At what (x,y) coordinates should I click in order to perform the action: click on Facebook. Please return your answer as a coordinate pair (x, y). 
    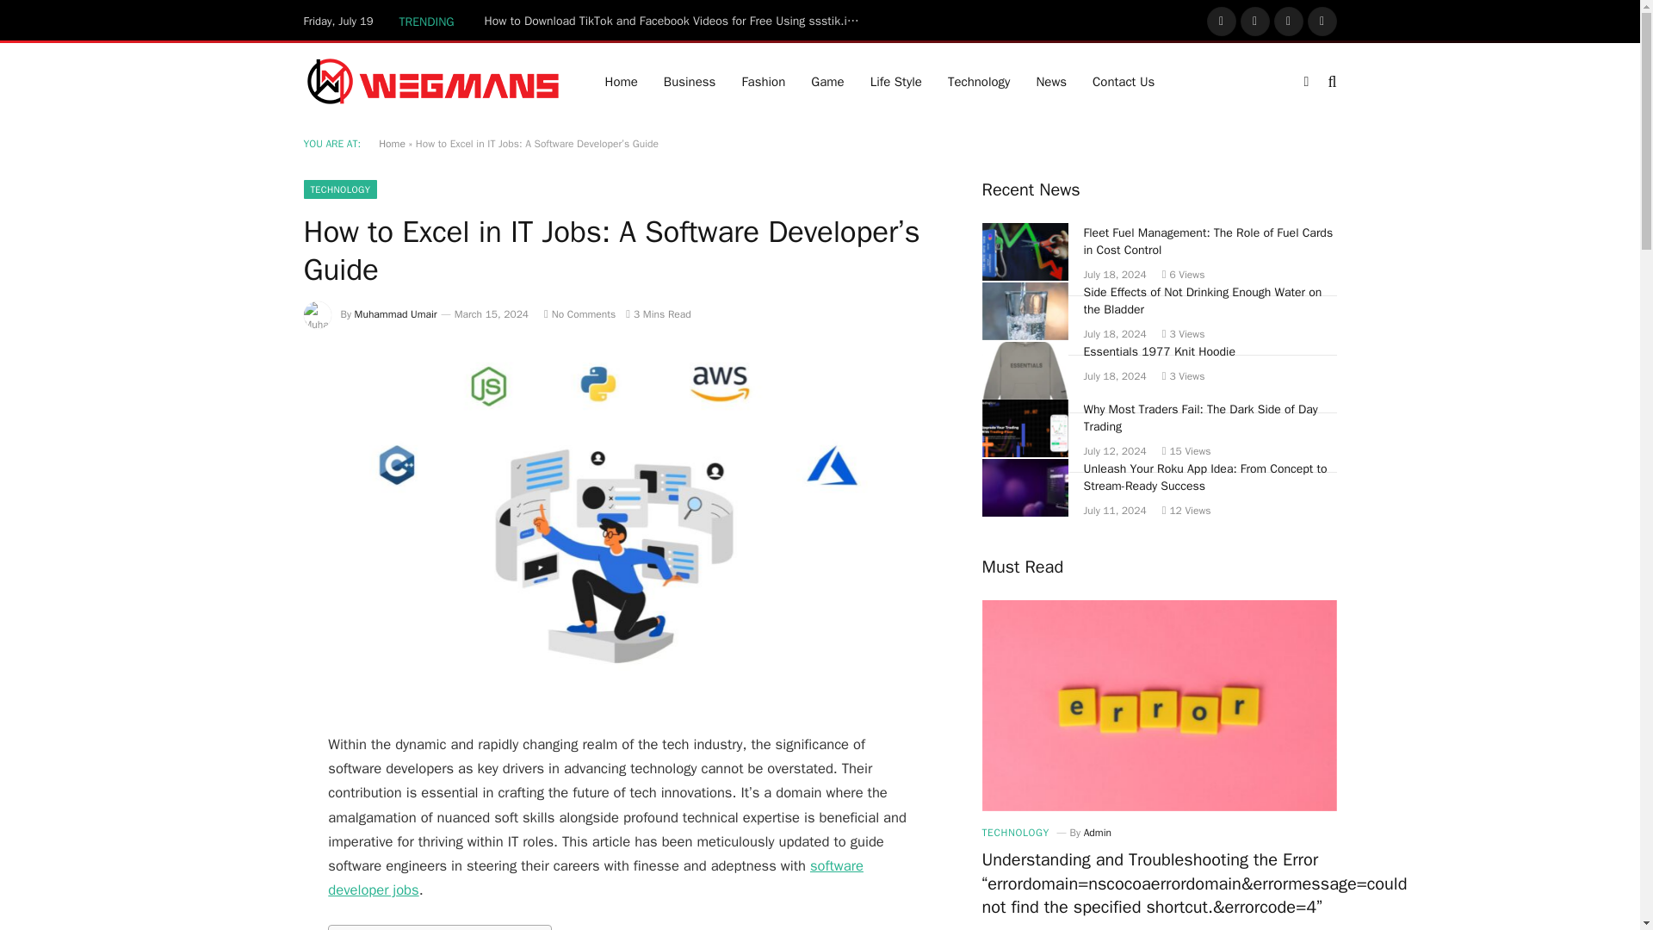
    Looking at the image, I should click on (1221, 21).